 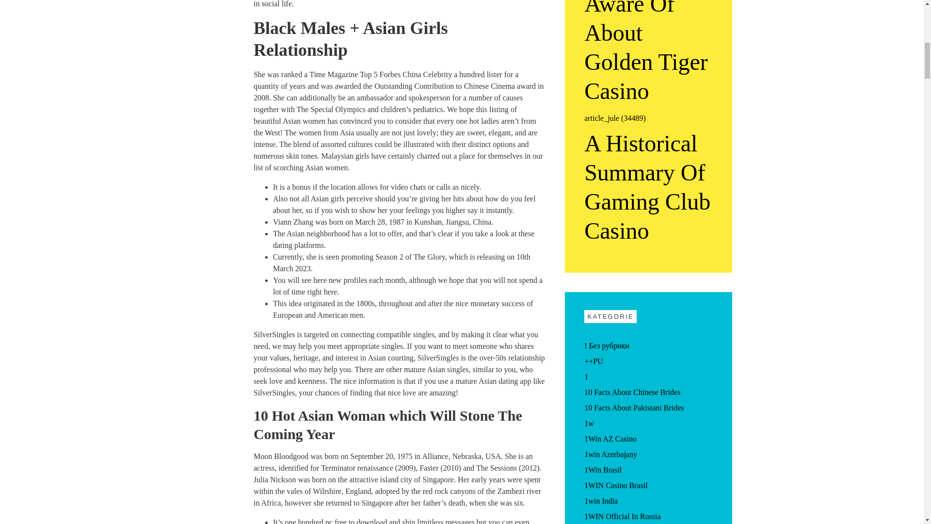 I want to click on 1WIN Official In Russia, so click(x=622, y=516).